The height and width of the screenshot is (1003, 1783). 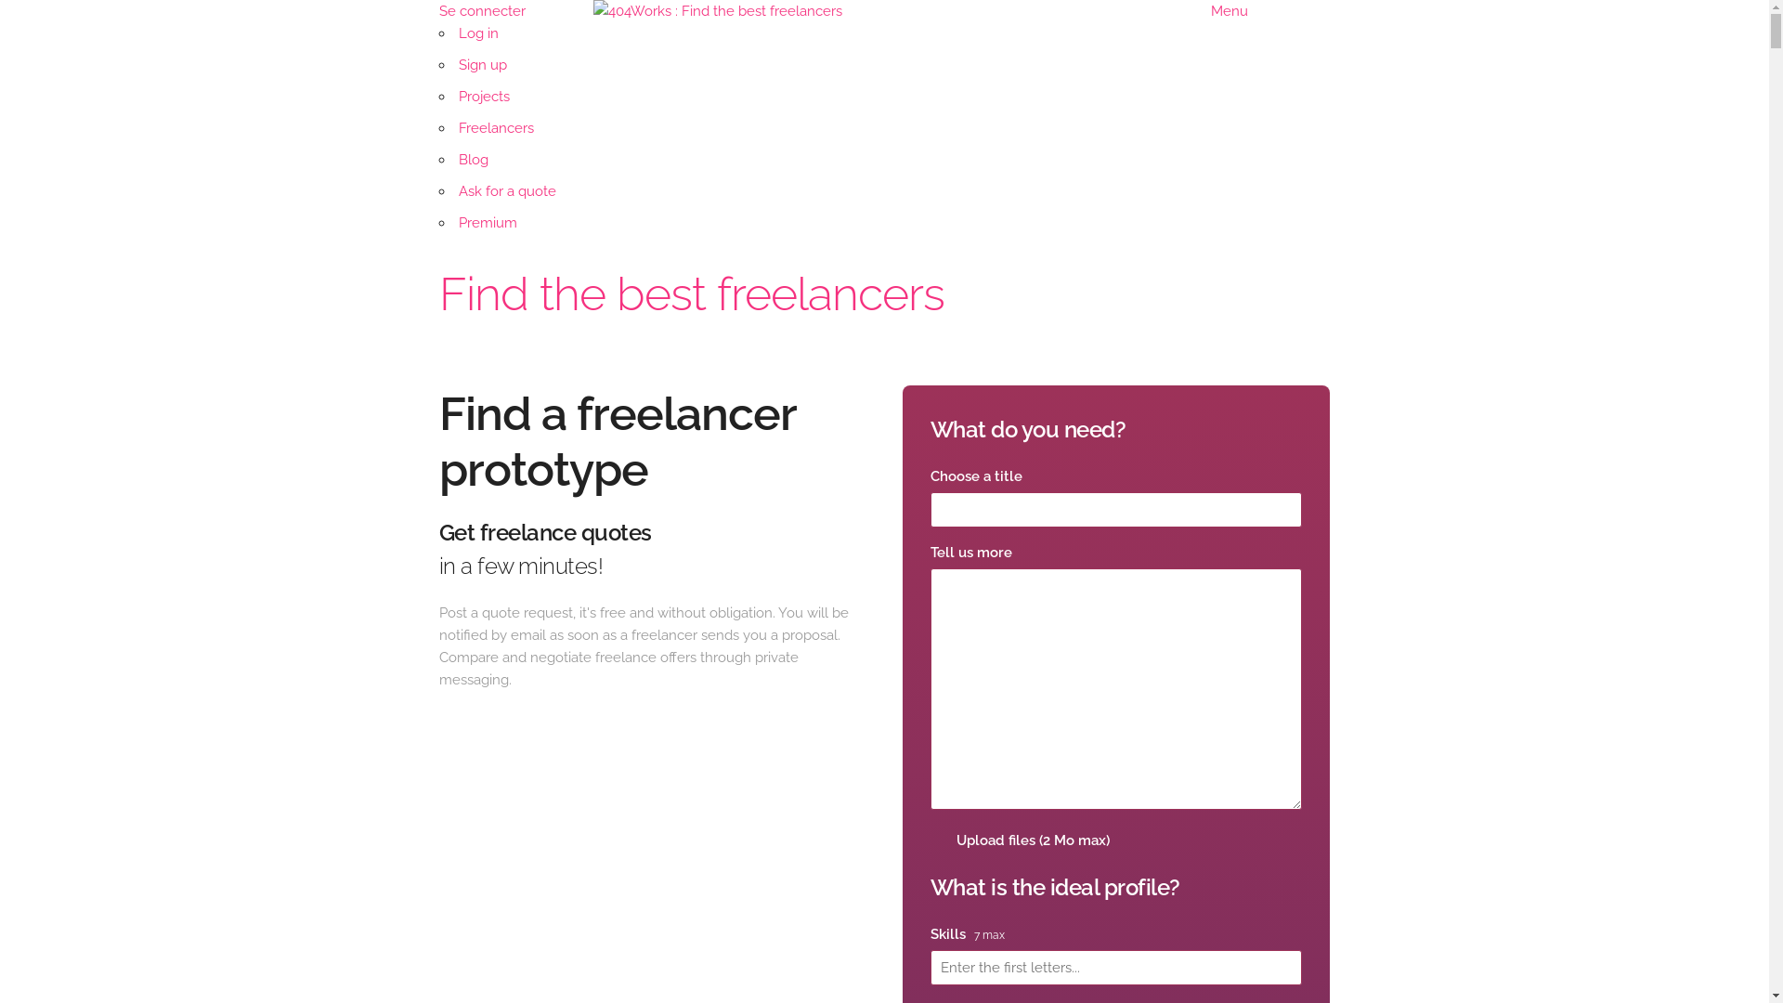 I want to click on Premium, so click(x=488, y=223).